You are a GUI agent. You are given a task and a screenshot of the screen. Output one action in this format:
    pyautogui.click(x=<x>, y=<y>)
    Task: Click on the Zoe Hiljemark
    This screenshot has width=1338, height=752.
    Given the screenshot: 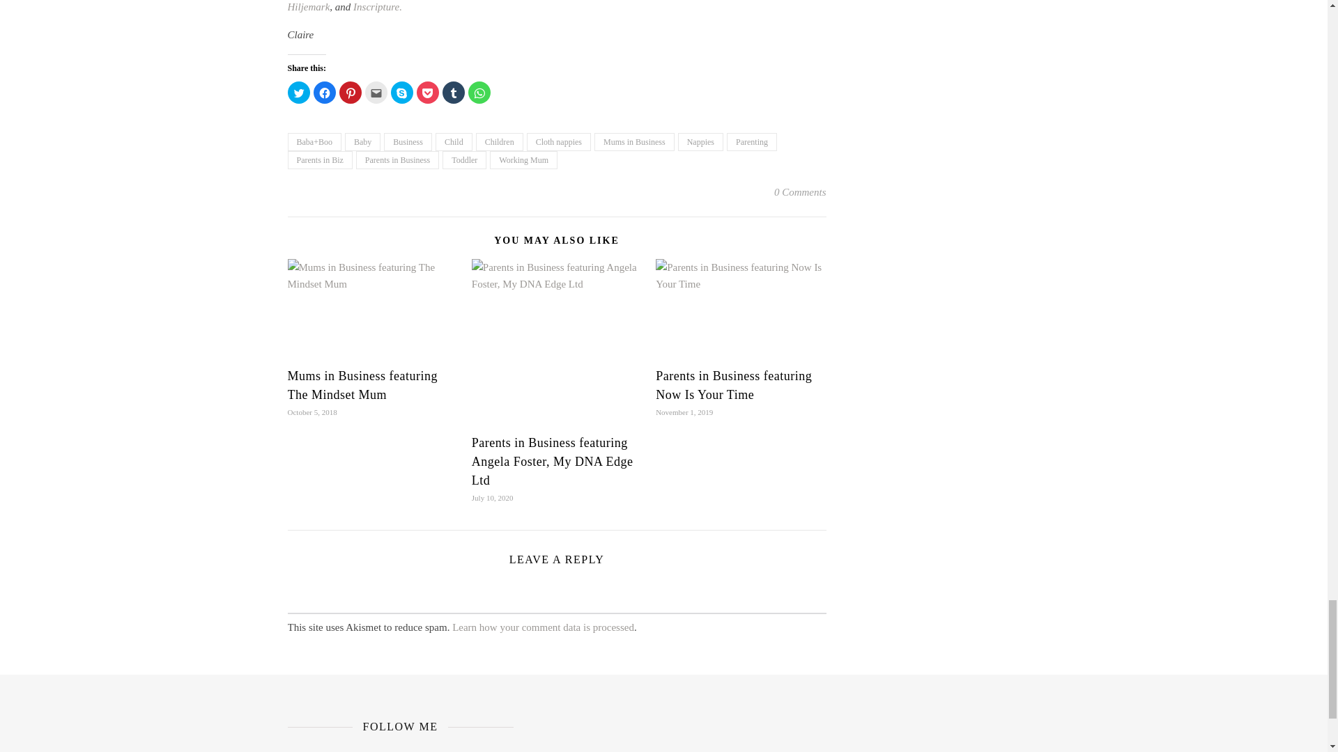 What is the action you would take?
    pyautogui.click(x=556, y=7)
    